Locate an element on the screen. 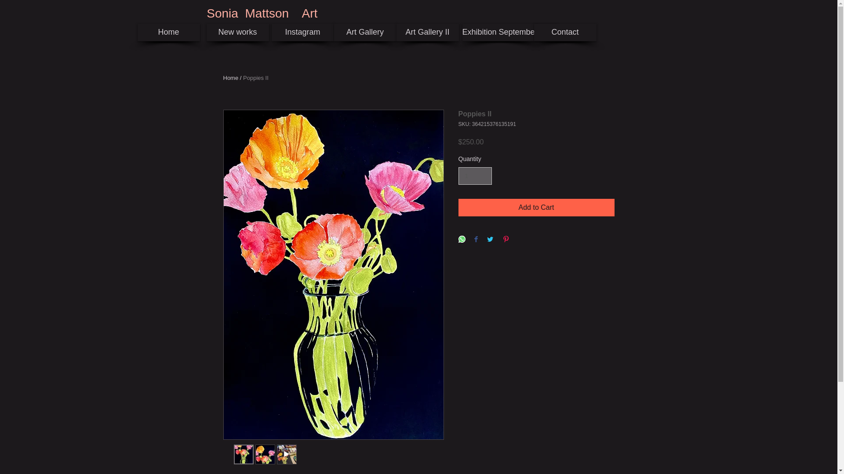 This screenshot has width=844, height=474. Exhibition September 2024 is located at coordinates (510, 32).